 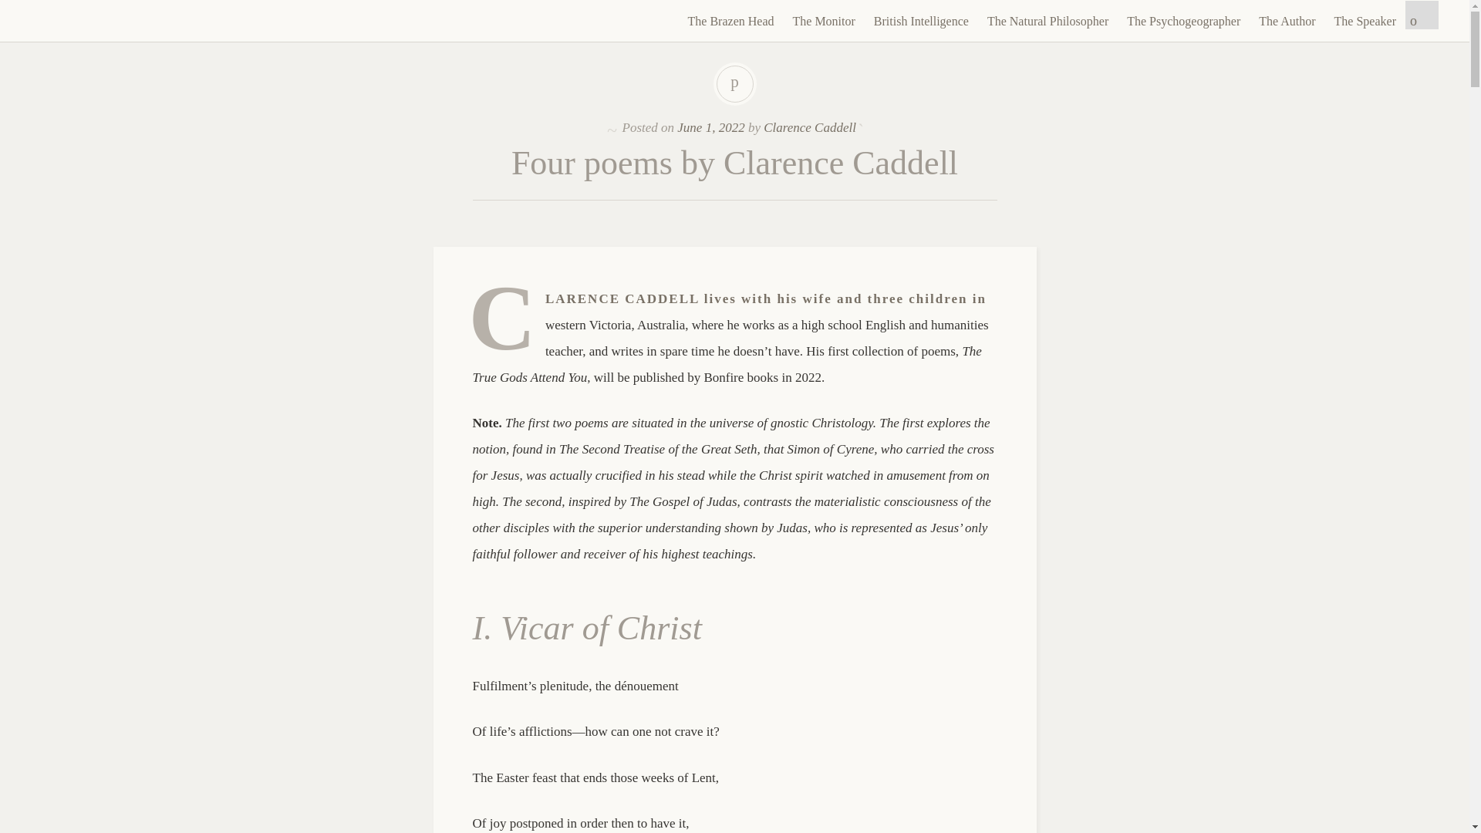 I want to click on The Monitor, so click(x=824, y=22).